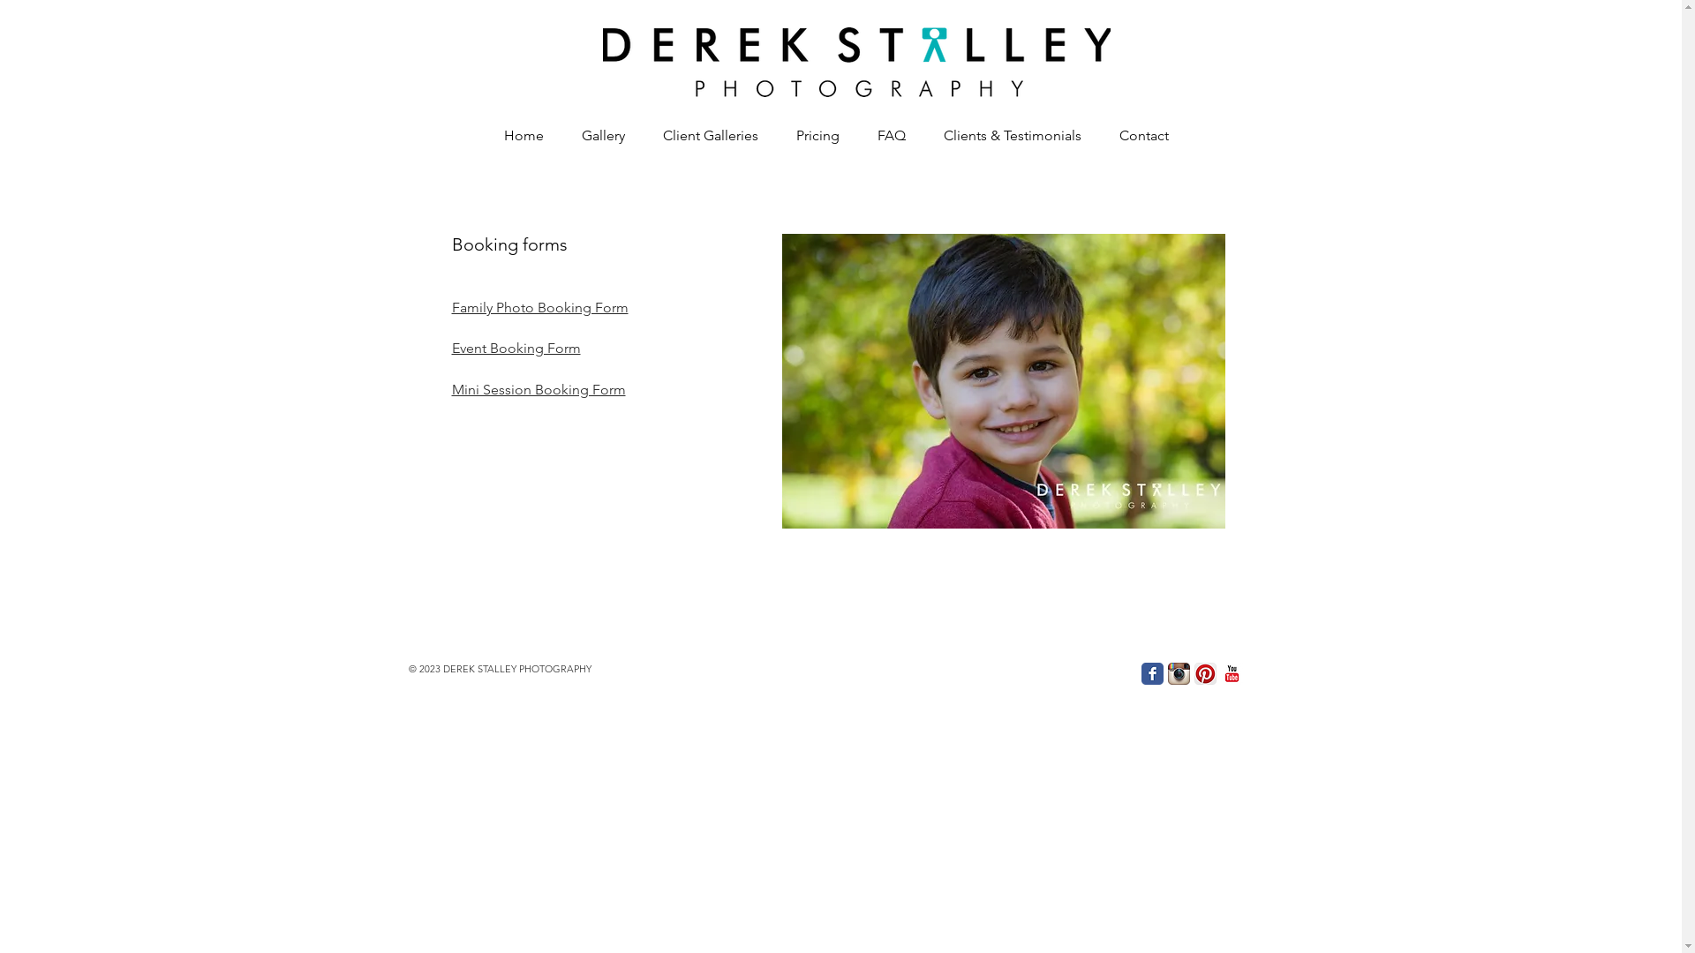  What do you see at coordinates (812, 136) in the screenshot?
I see `Pricing` at bounding box center [812, 136].